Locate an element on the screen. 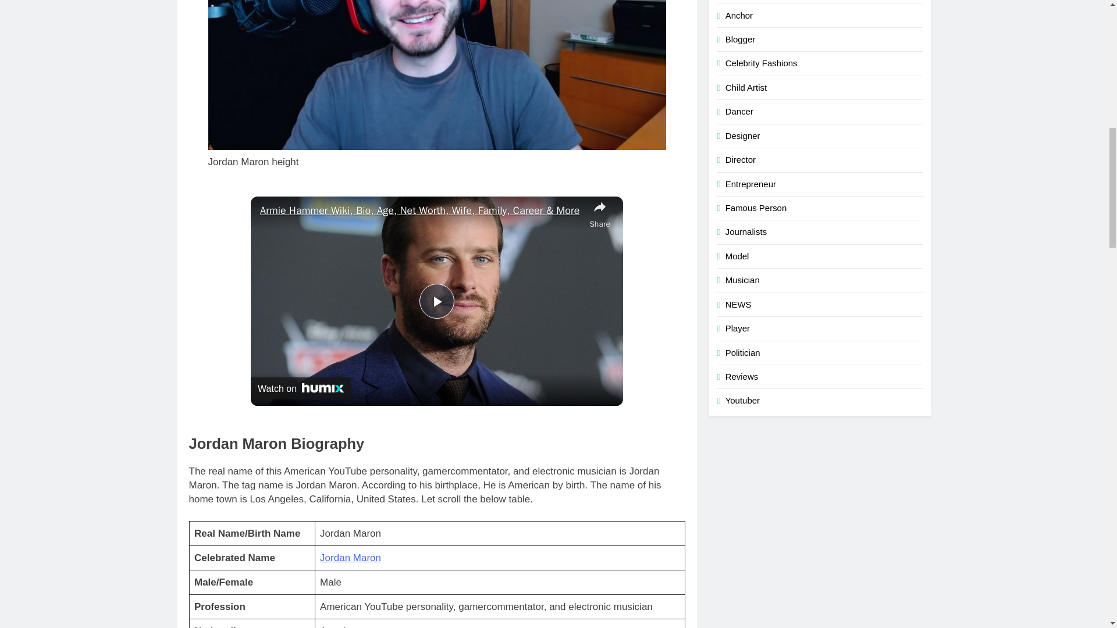 The height and width of the screenshot is (628, 1117). Share is located at coordinates (599, 214).